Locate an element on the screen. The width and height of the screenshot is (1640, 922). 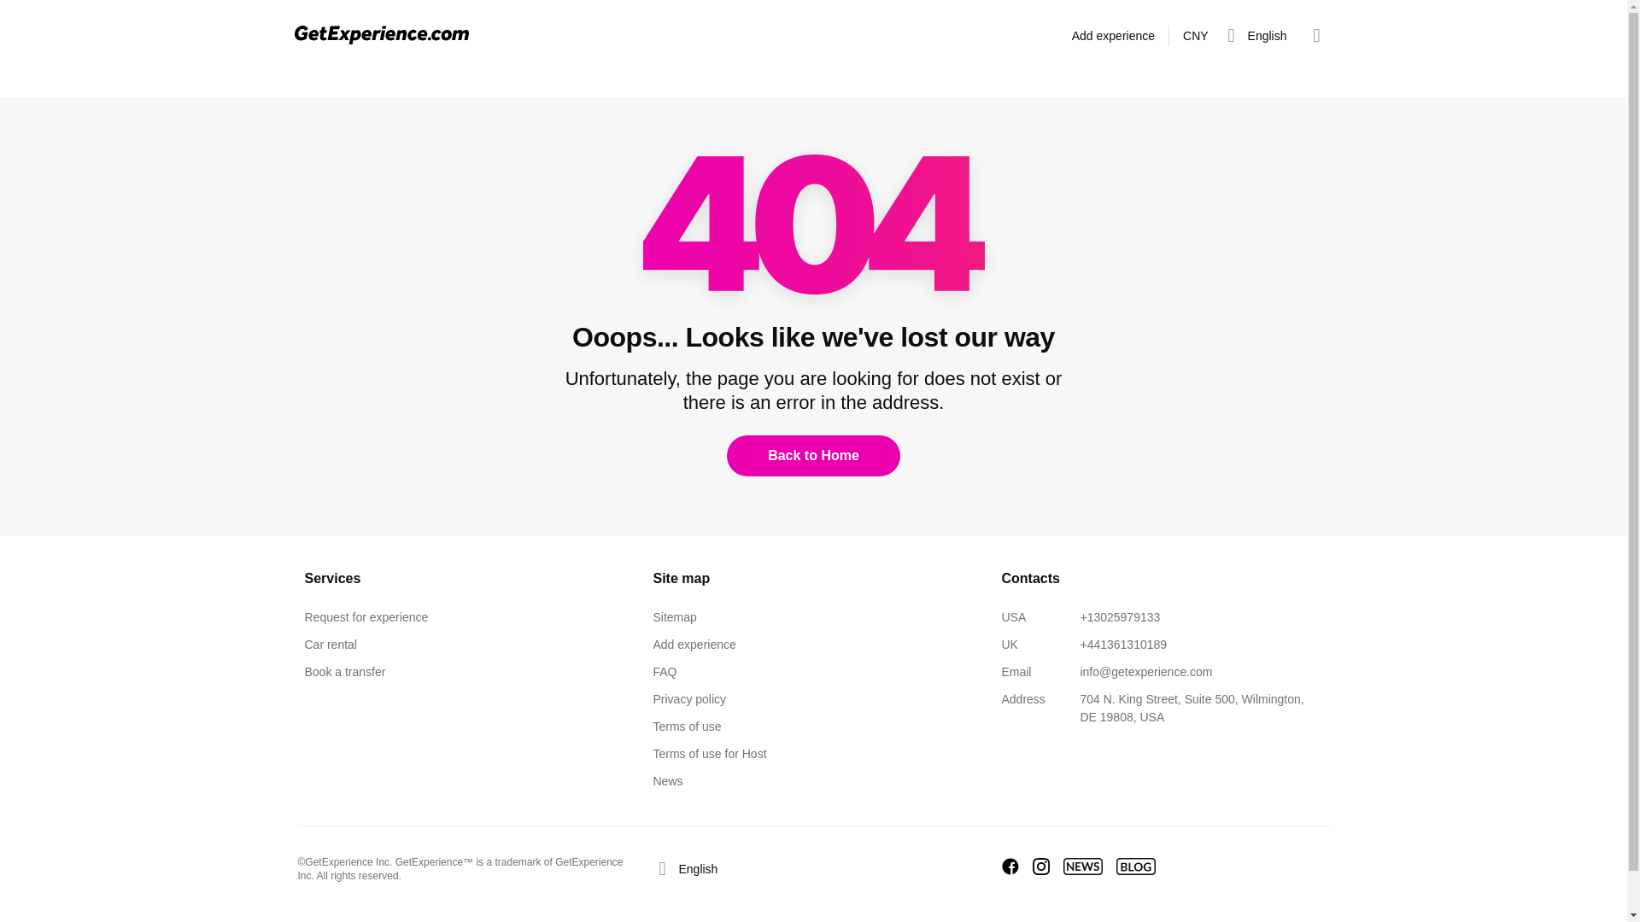
Privacy policy is located at coordinates (689, 702).